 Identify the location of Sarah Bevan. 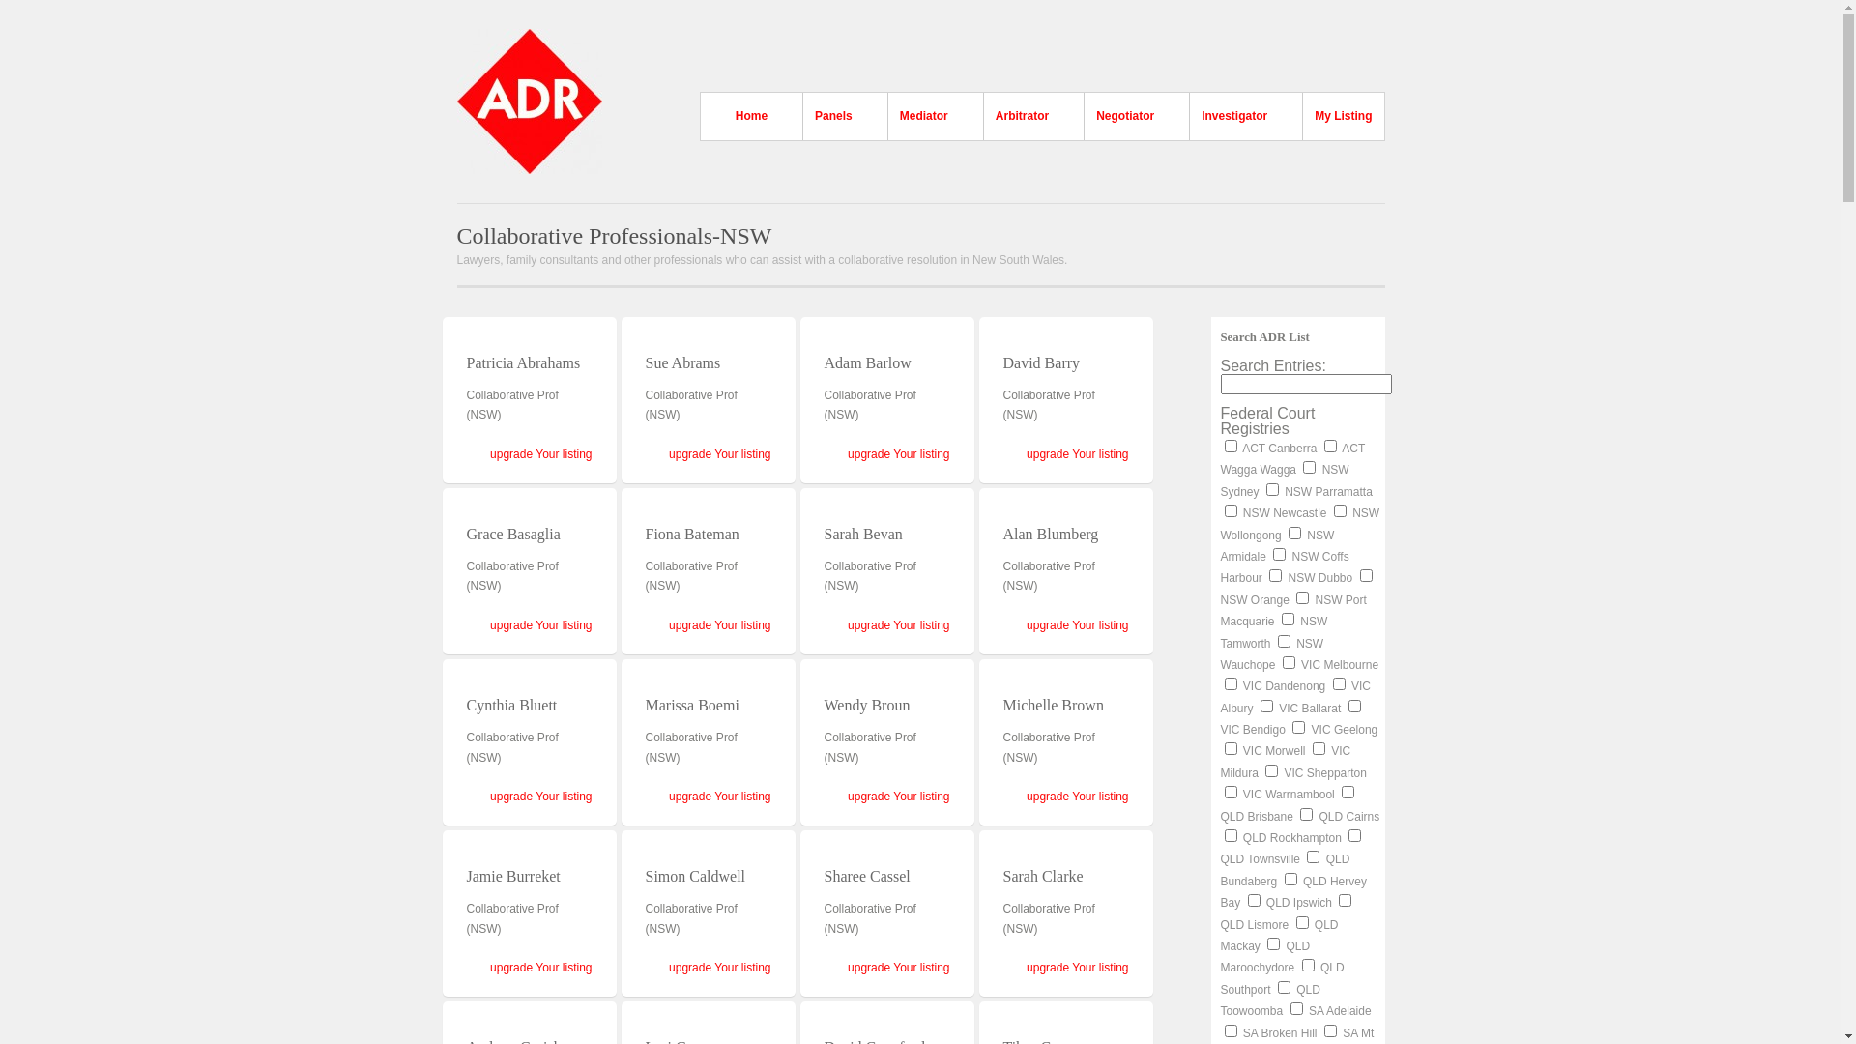
(862, 534).